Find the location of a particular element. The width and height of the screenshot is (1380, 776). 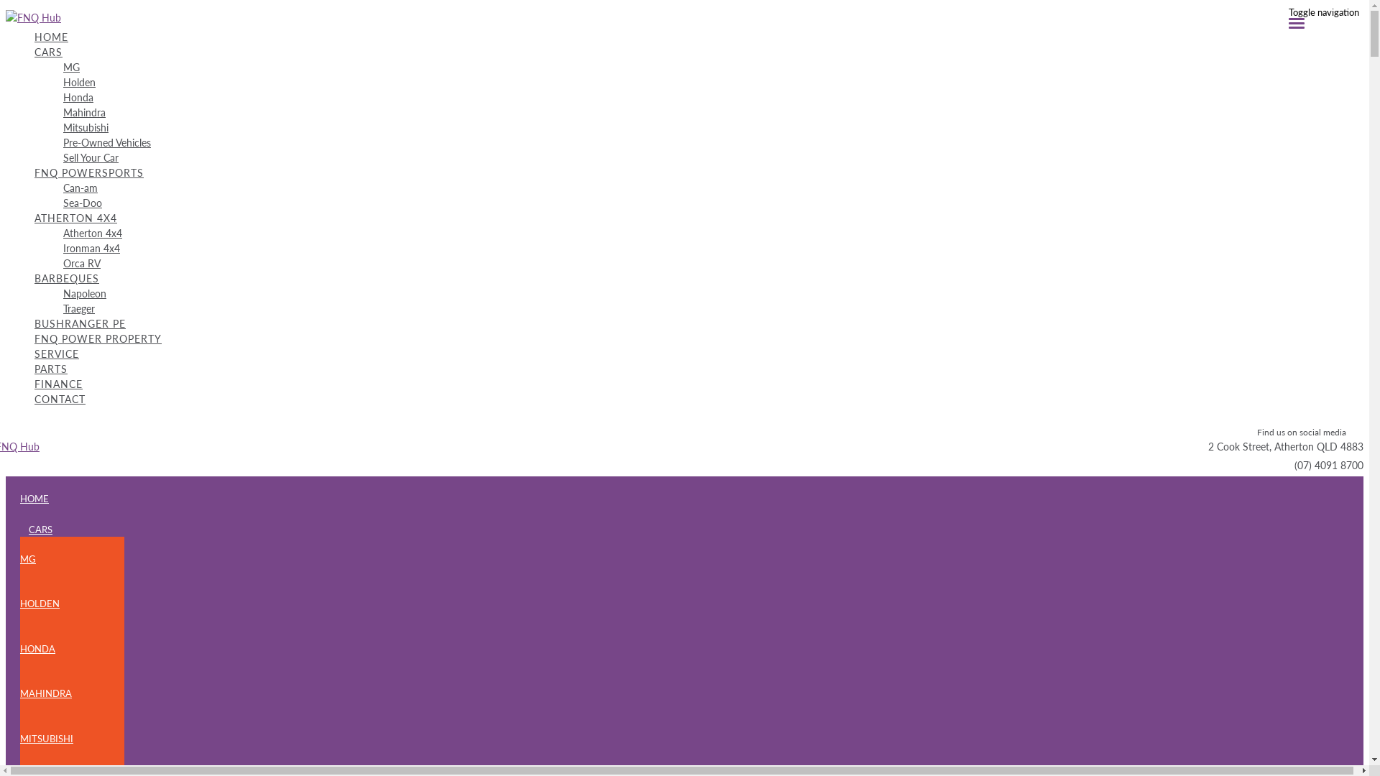

Can-am is located at coordinates (713, 188).